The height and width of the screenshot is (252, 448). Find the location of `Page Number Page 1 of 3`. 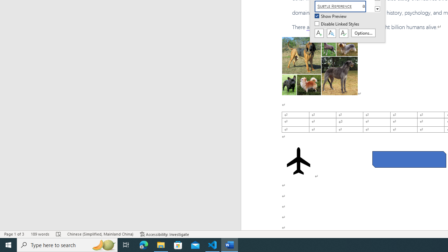

Page Number Page 1 of 3 is located at coordinates (14, 234).